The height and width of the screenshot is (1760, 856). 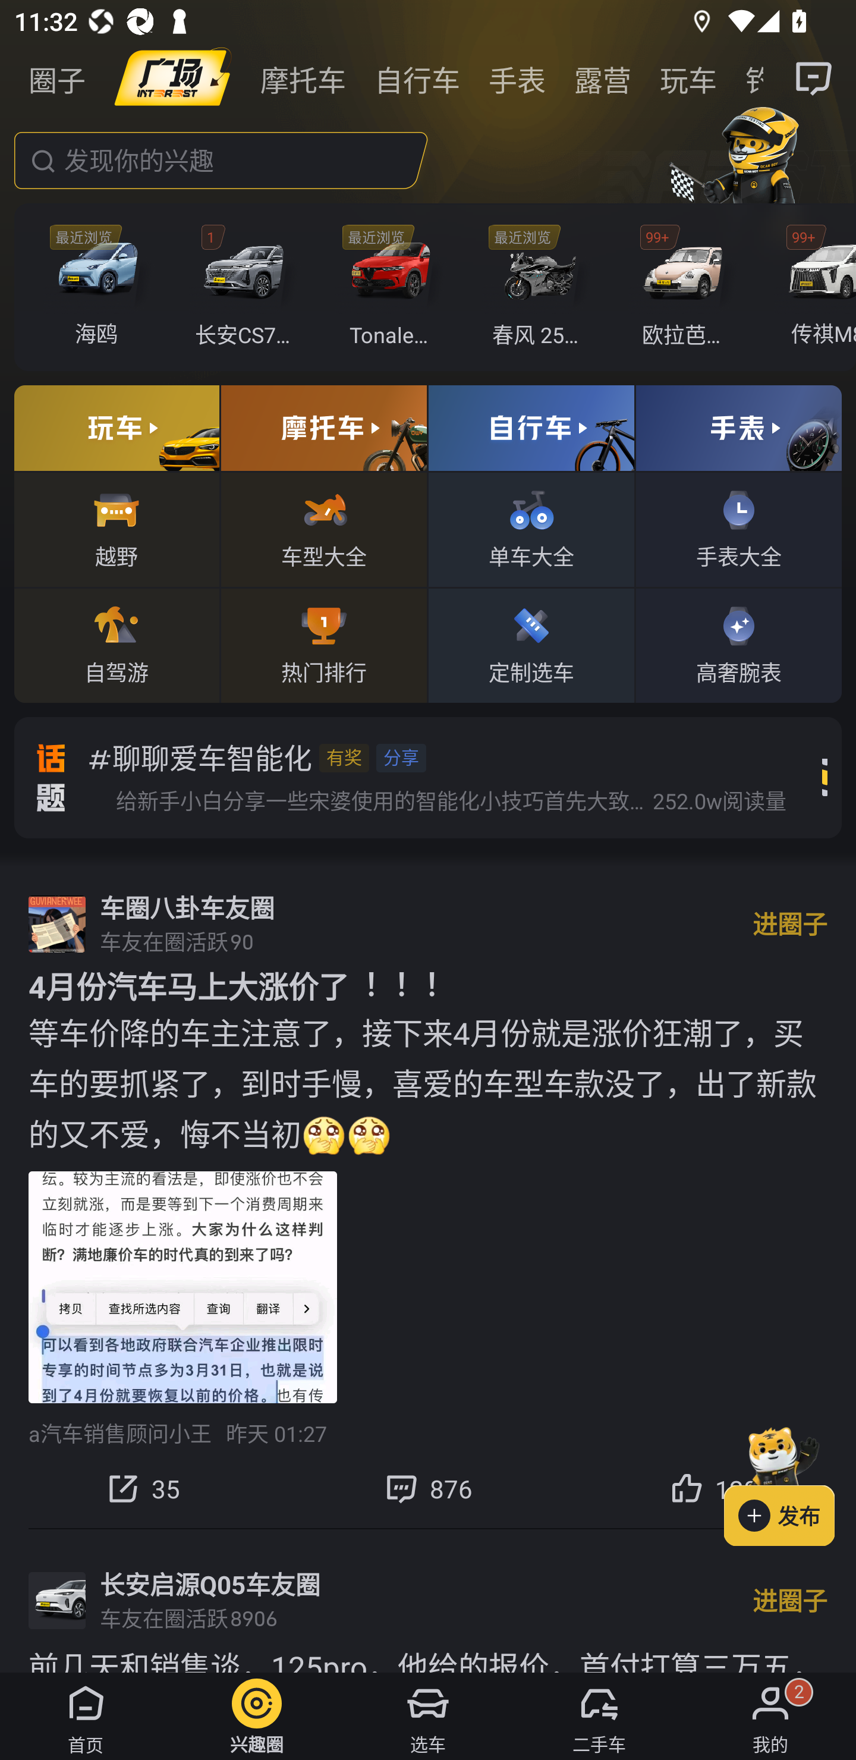 I want to click on 海鸥, so click(x=102, y=288).